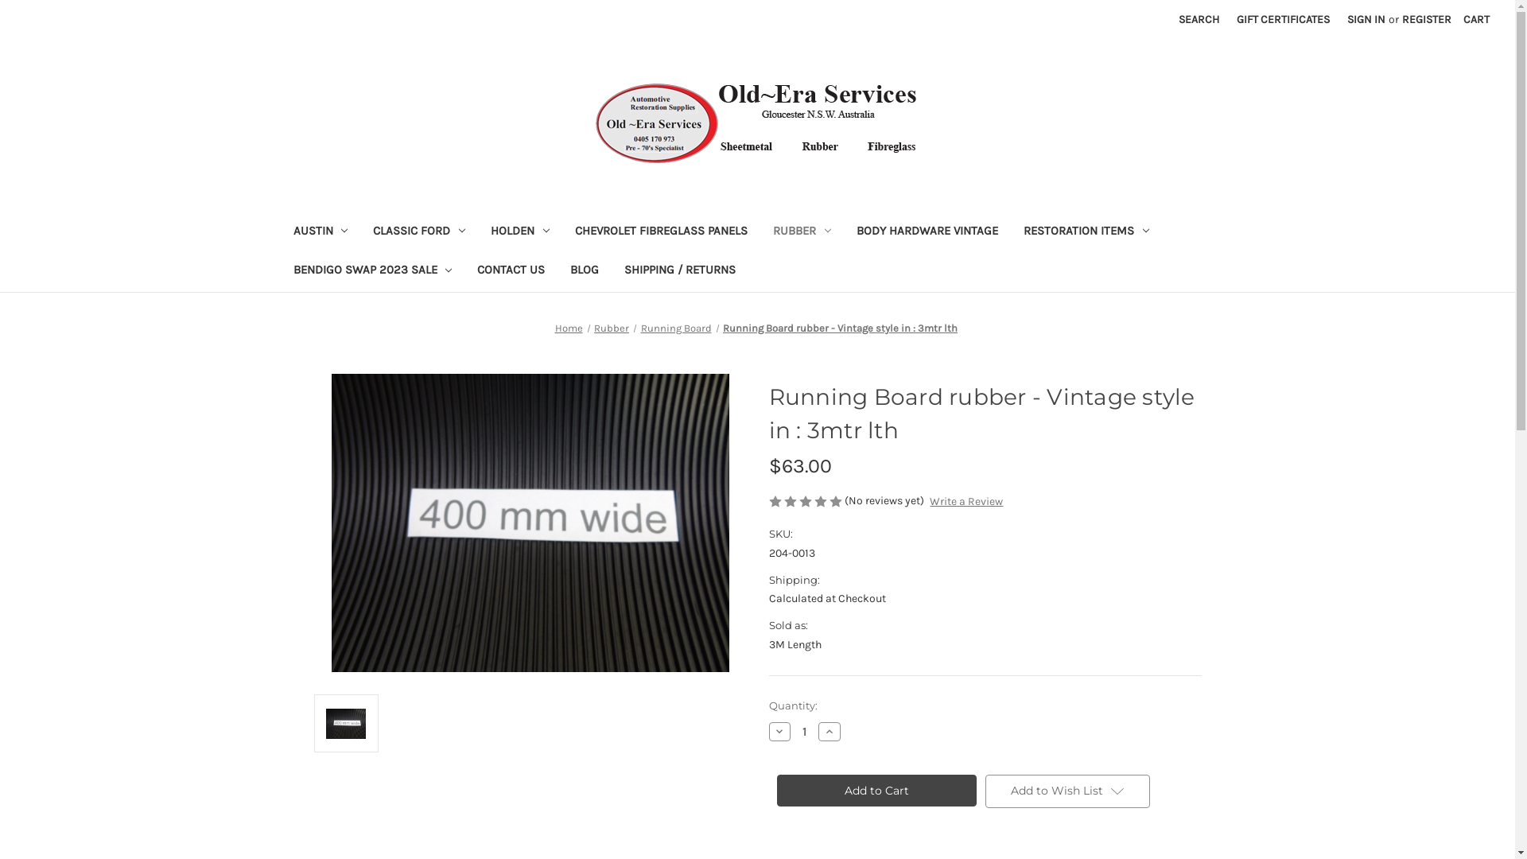 Image resolution: width=1527 pixels, height=859 pixels. What do you see at coordinates (927, 232) in the screenshot?
I see `BODY HARDWARE VINTAGE` at bounding box center [927, 232].